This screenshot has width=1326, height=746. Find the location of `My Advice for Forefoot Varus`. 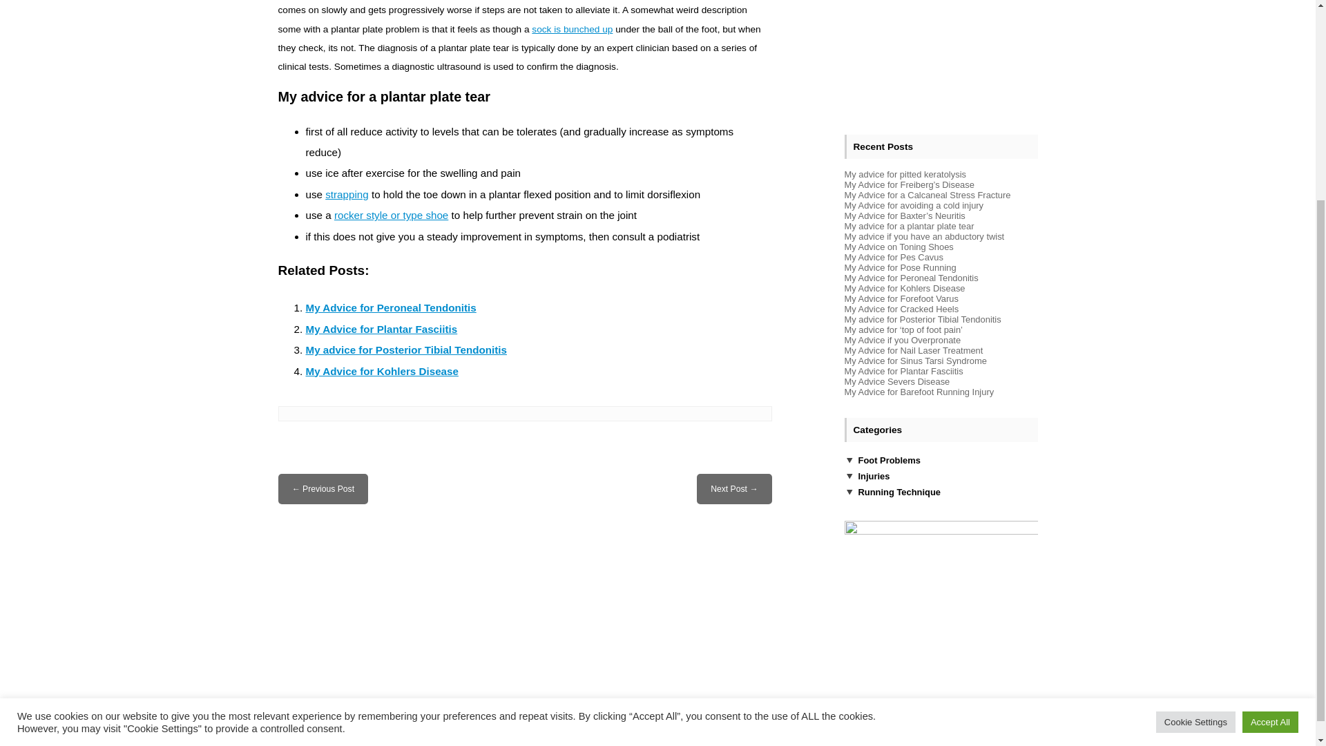

My Advice for Forefoot Varus is located at coordinates (901, 278).